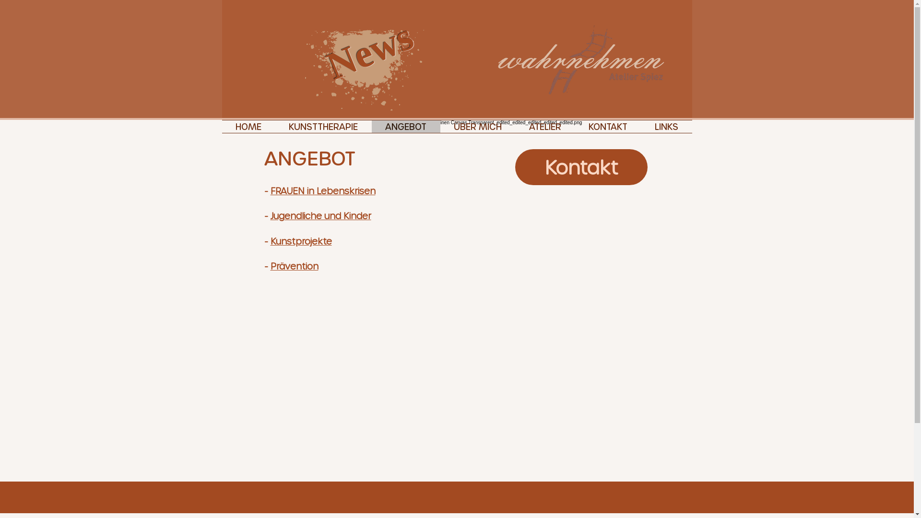 Image resolution: width=921 pixels, height=518 pixels. What do you see at coordinates (545, 127) in the screenshot?
I see `ATELIER` at bounding box center [545, 127].